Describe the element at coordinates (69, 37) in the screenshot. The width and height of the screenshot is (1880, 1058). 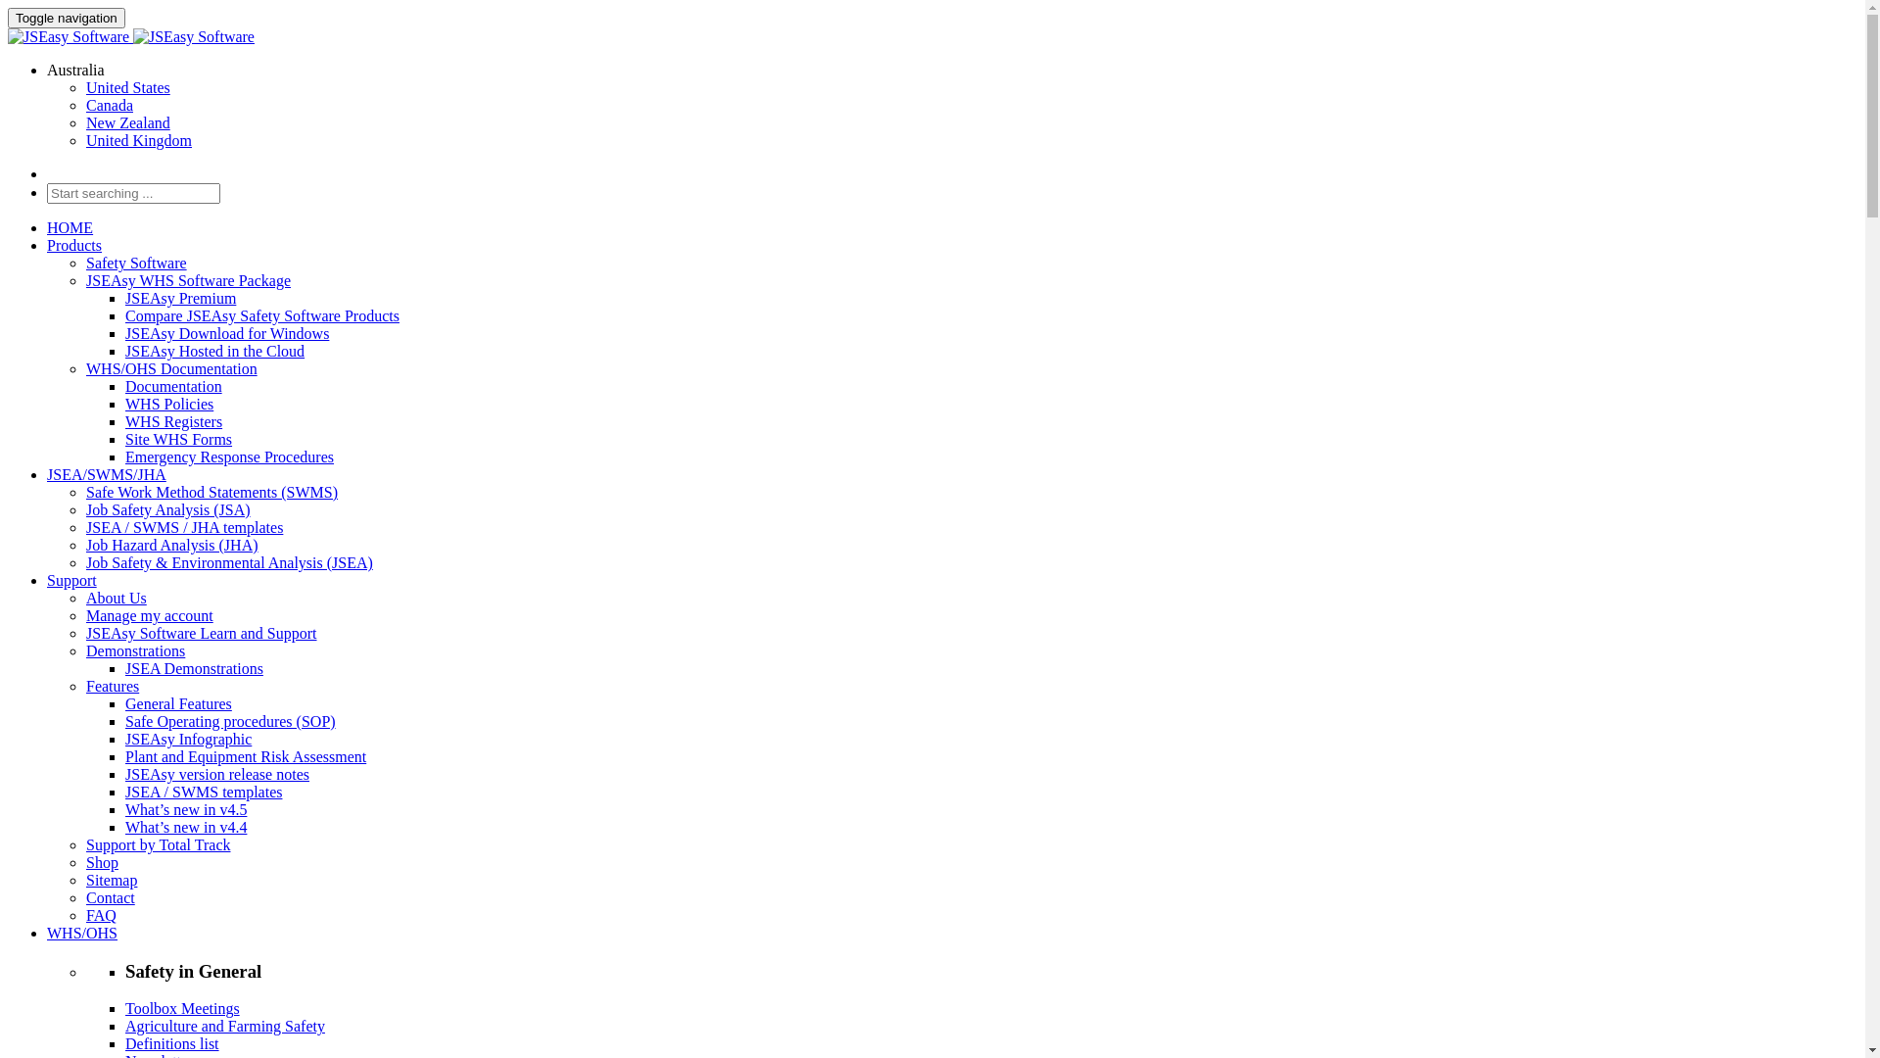
I see `JSEasy Software` at that location.